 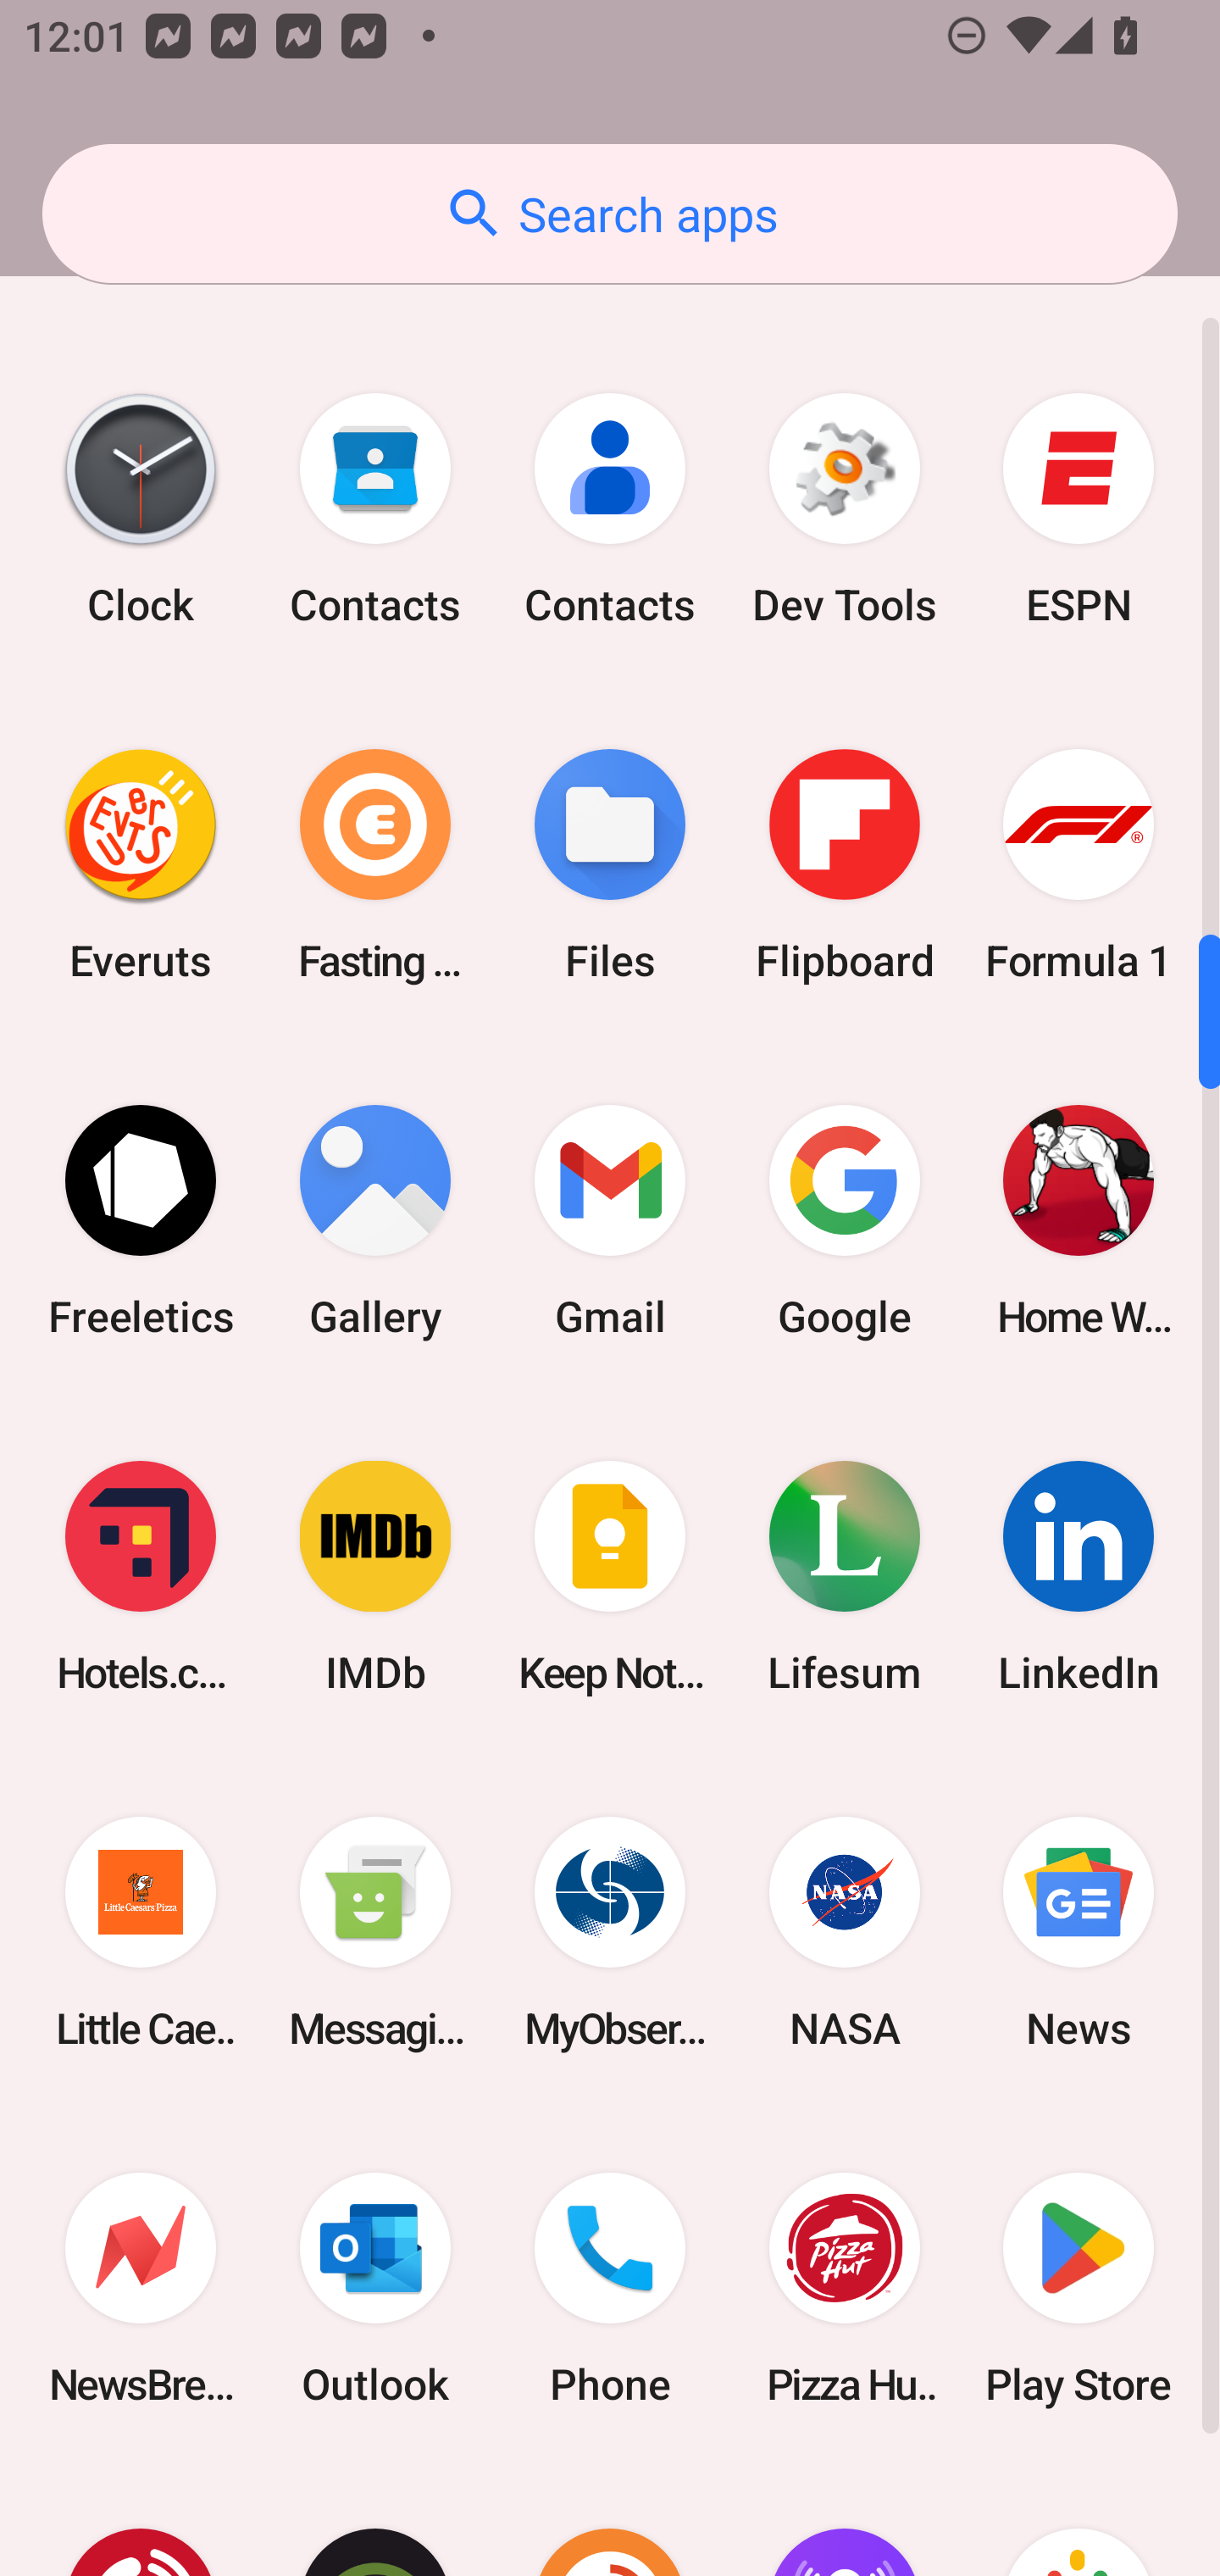 I want to click on Keep Notes, so click(x=610, y=1576).